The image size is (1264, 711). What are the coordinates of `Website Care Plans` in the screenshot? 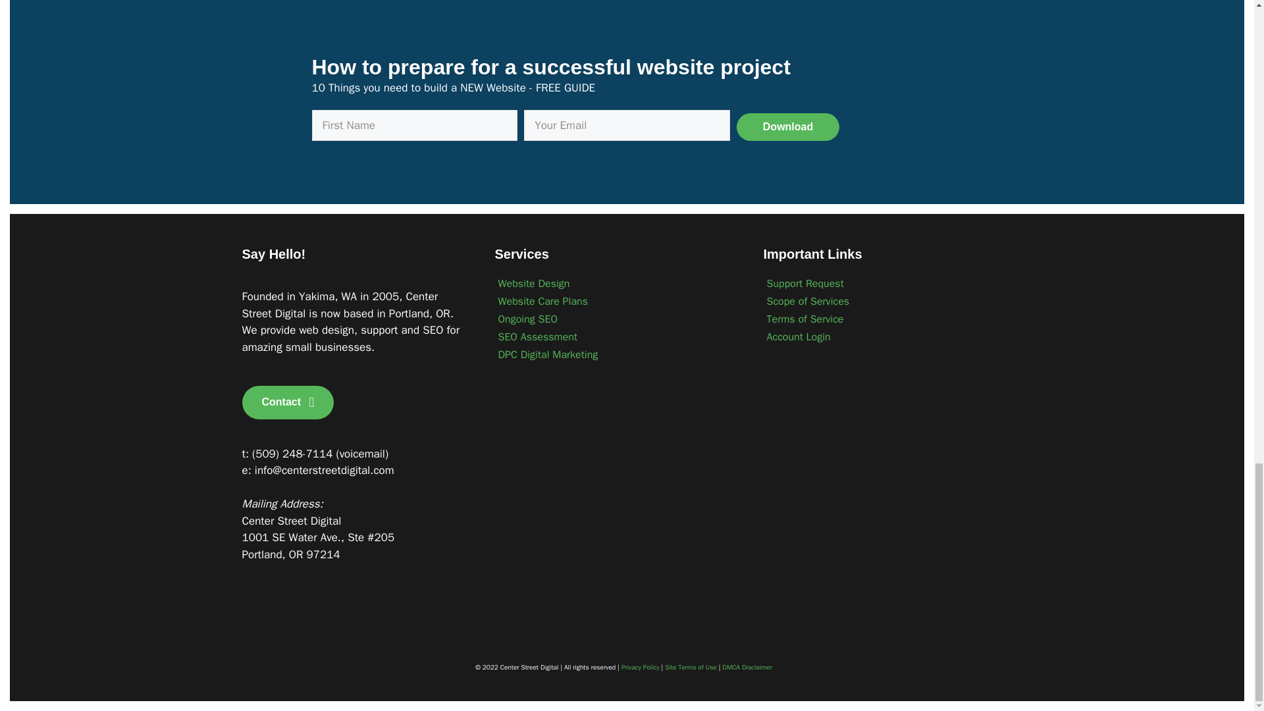 It's located at (616, 301).